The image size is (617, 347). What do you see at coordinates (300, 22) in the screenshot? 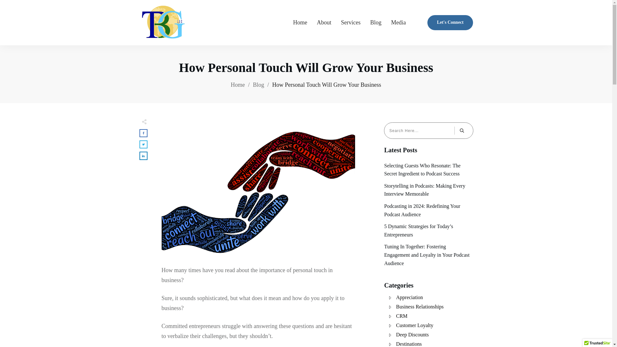
I see `Home` at bounding box center [300, 22].